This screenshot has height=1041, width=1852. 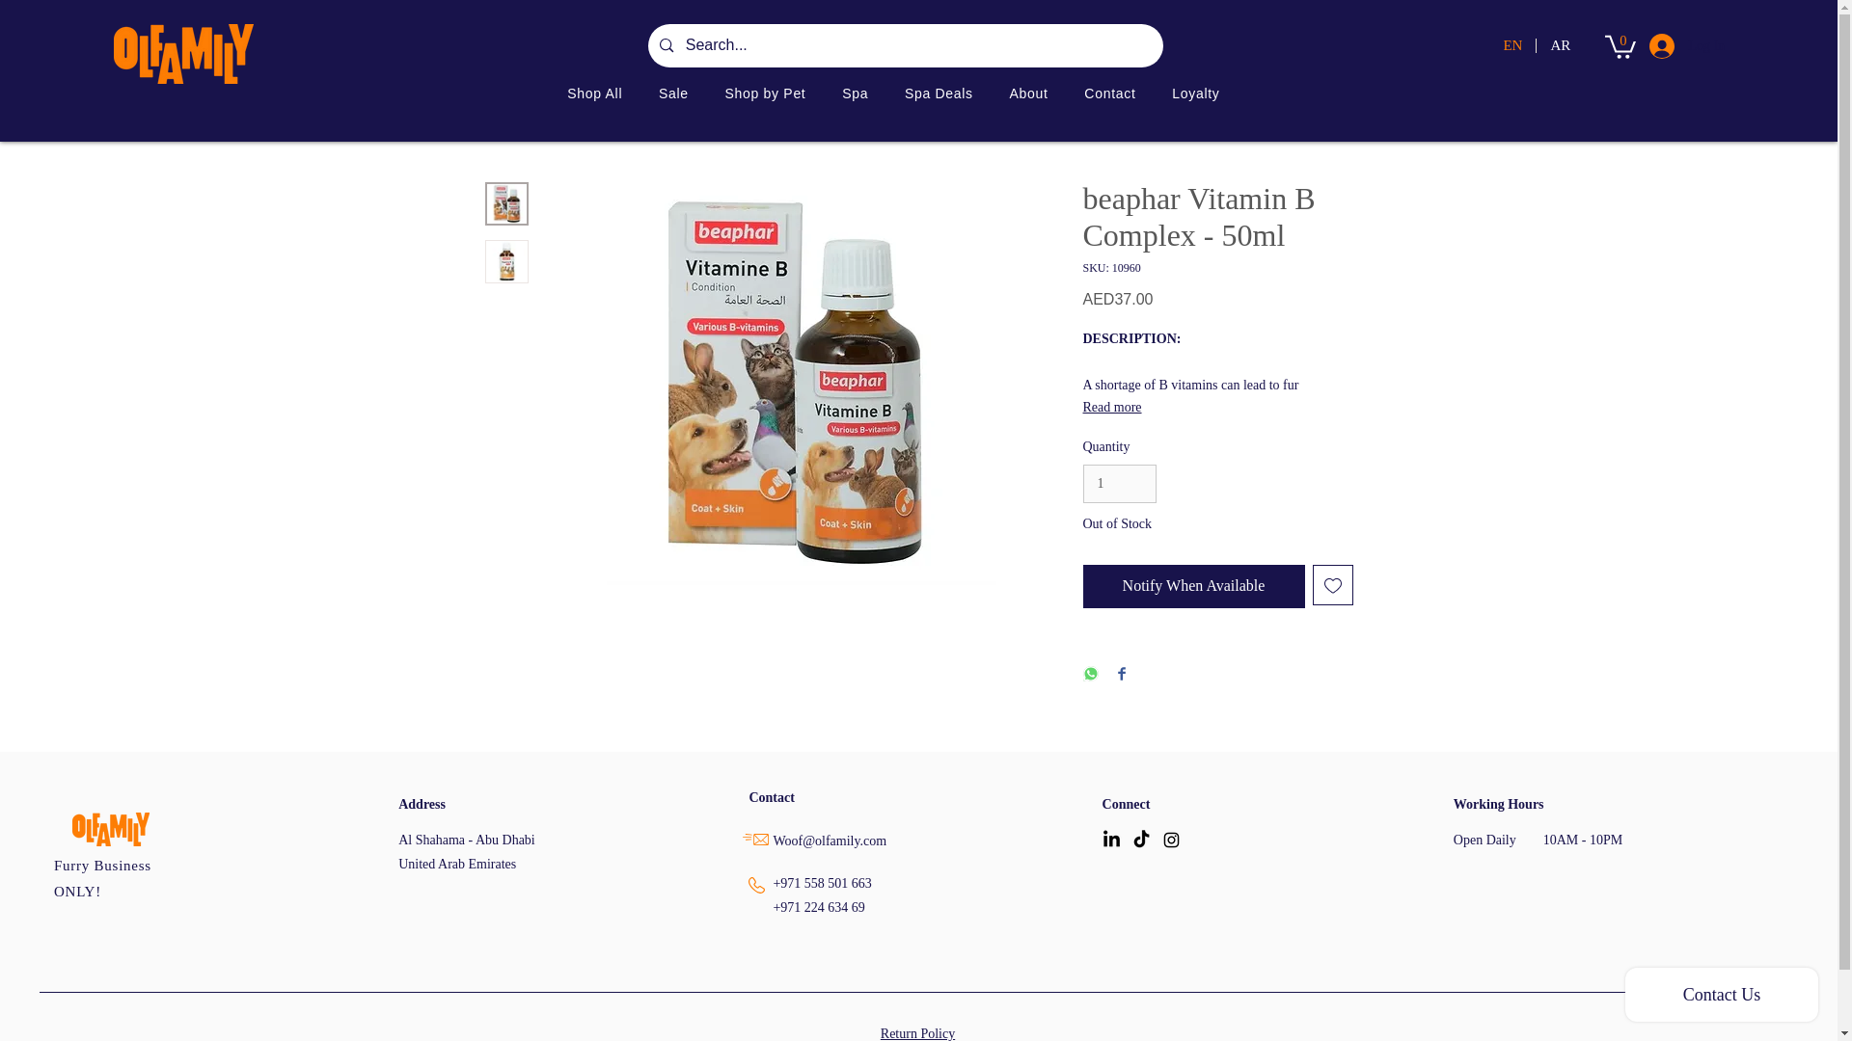 I want to click on Olfamily Pets Logo, so click(x=183, y=54).